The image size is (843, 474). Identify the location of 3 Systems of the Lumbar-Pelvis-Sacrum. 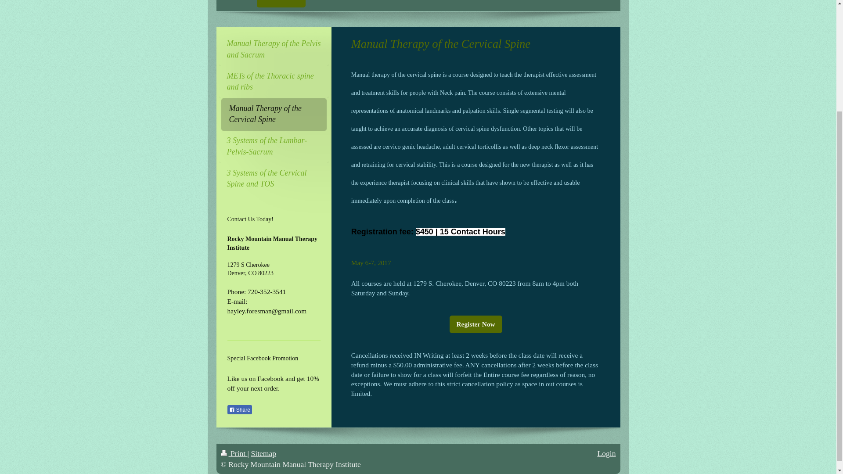
(273, 147).